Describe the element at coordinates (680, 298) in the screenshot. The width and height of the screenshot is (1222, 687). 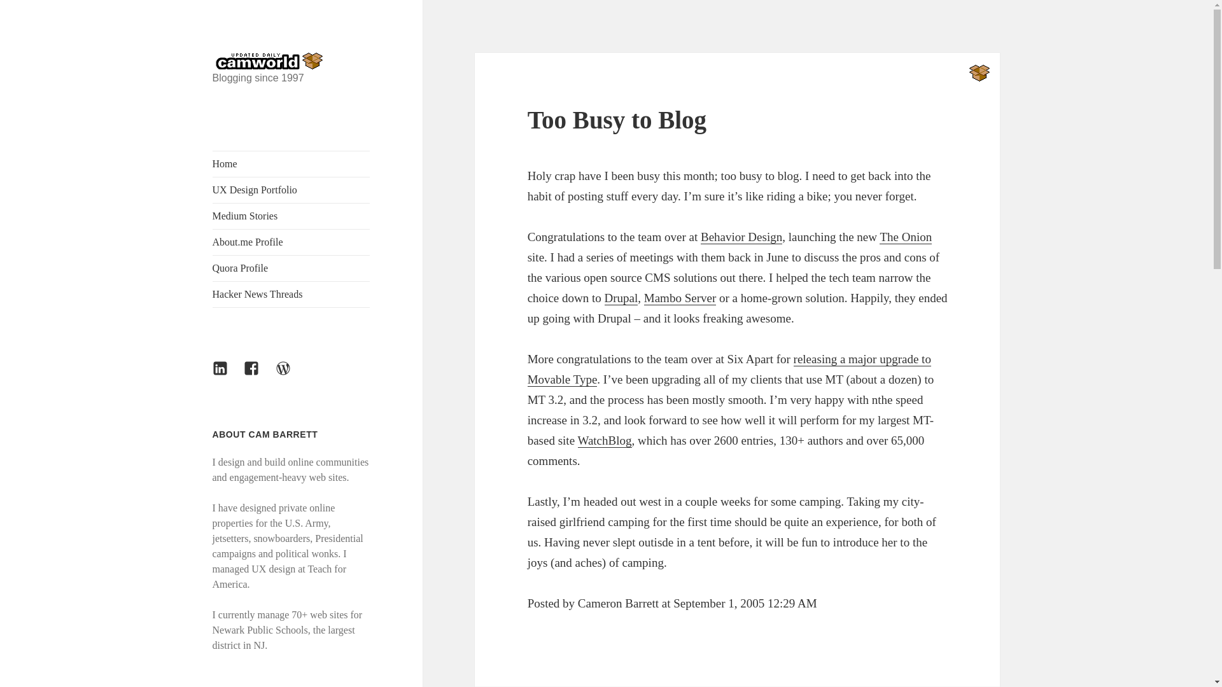
I see `Mambo Server` at that location.